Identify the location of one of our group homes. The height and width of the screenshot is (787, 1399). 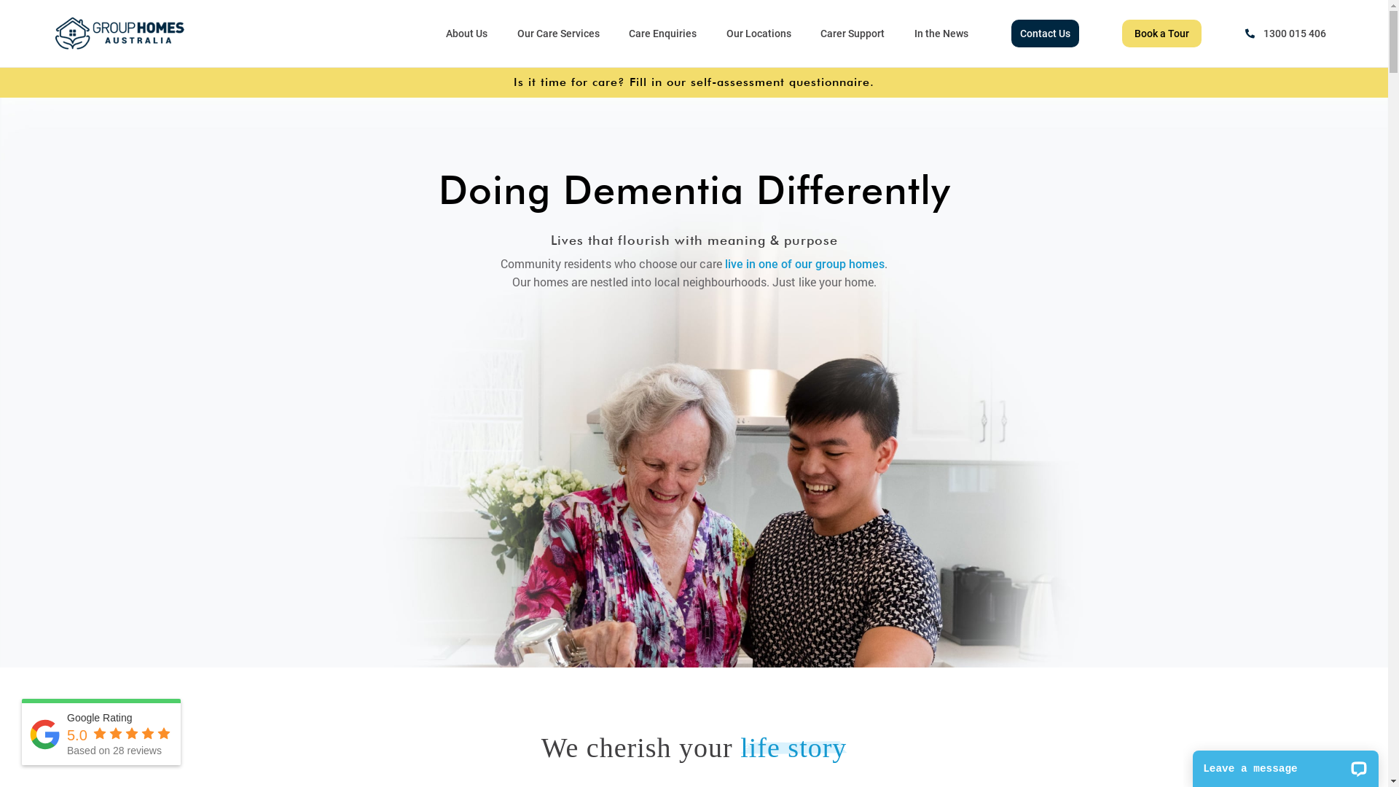
(822, 264).